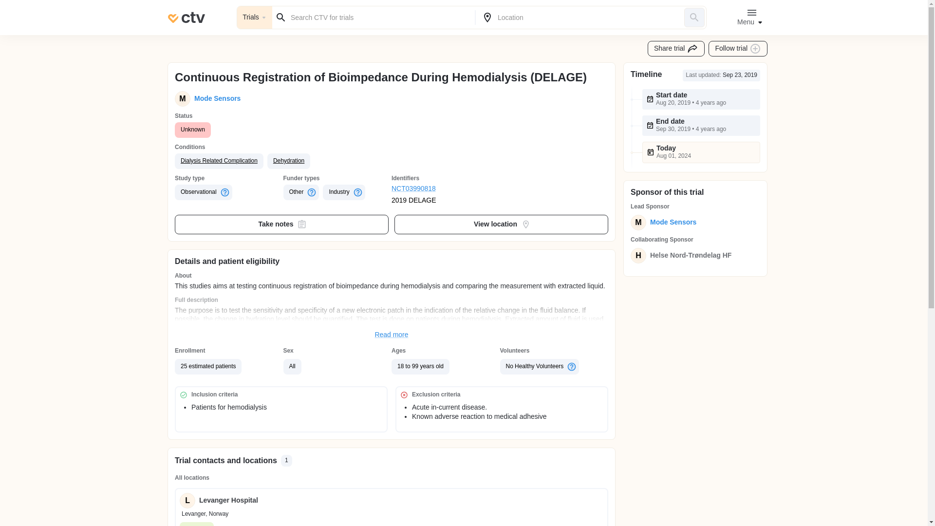 The image size is (935, 526). What do you see at coordinates (446, 189) in the screenshot?
I see `NCT03990818` at bounding box center [446, 189].